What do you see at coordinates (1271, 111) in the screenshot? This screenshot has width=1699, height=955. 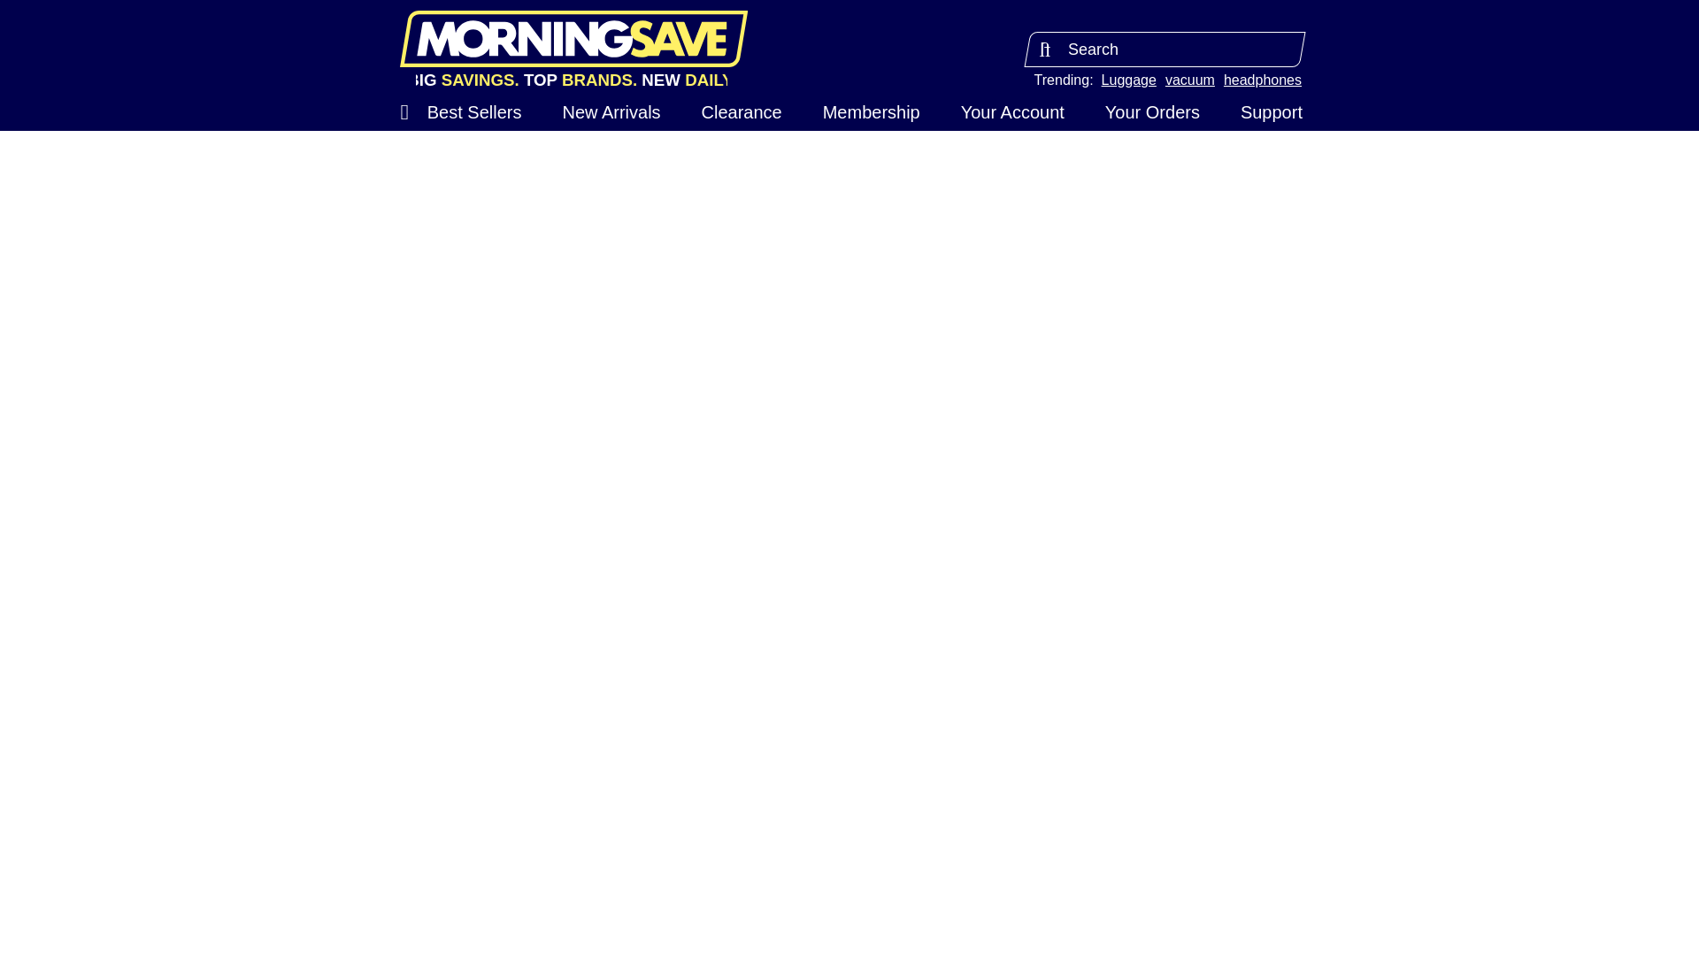 I see `Support` at bounding box center [1271, 111].